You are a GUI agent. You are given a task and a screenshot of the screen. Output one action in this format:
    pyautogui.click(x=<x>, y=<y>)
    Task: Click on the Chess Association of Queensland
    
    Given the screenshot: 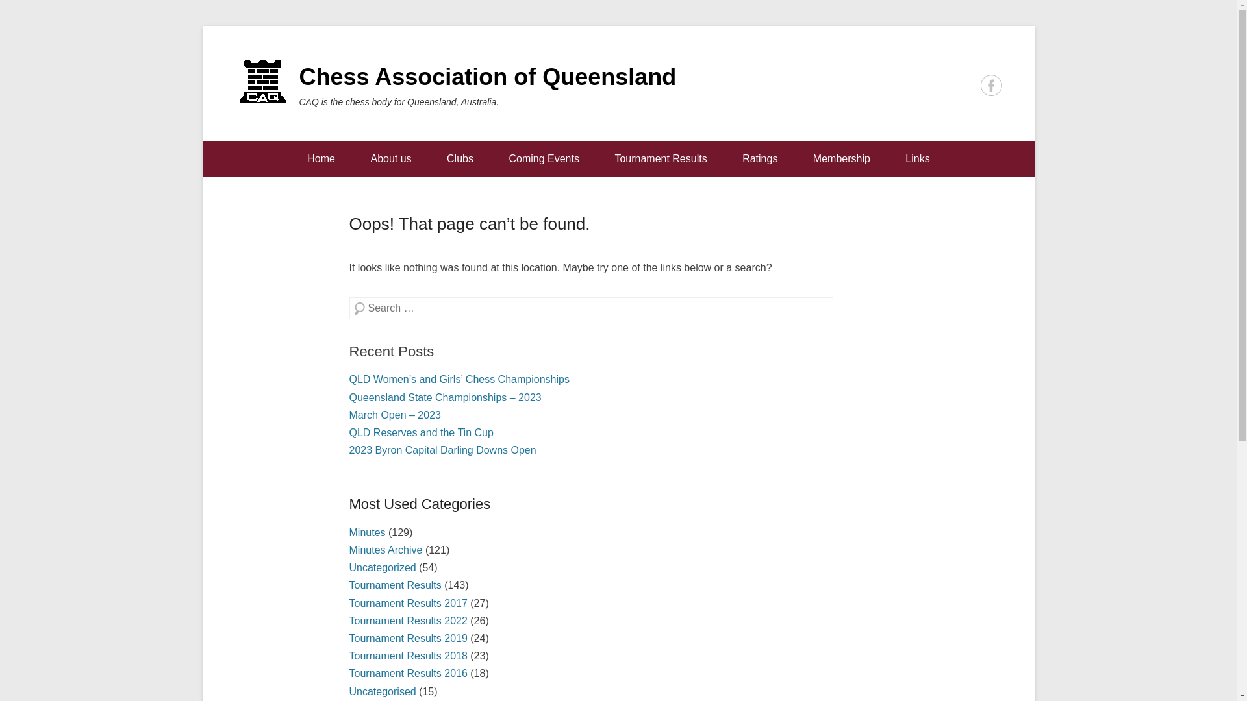 What is the action you would take?
    pyautogui.click(x=487, y=77)
    